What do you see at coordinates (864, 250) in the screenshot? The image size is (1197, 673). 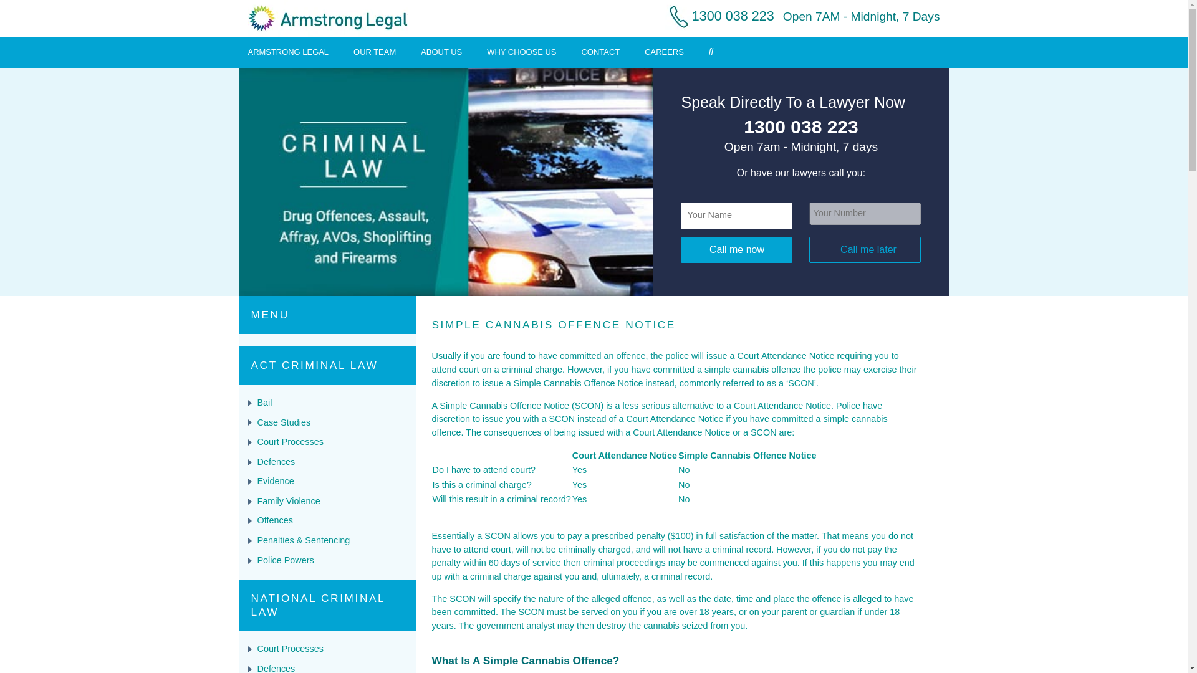 I see `Call me later` at bounding box center [864, 250].